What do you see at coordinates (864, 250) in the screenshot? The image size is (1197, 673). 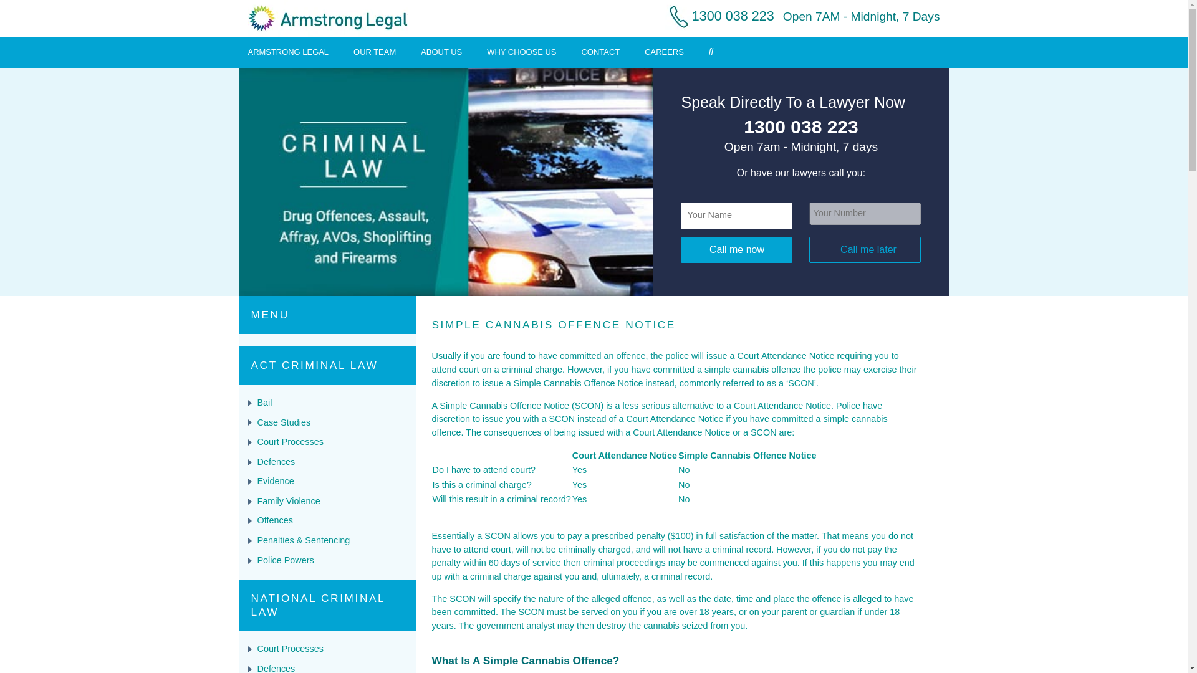 I see `Call me later` at bounding box center [864, 250].